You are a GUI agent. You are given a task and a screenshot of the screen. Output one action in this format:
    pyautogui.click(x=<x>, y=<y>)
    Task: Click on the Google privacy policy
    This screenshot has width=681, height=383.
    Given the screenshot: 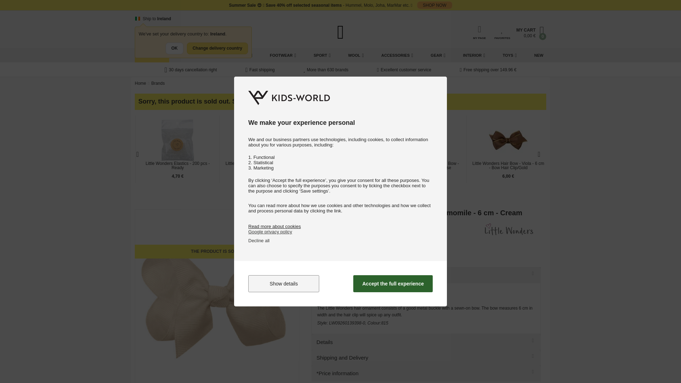 What is the action you would take?
    pyautogui.click(x=270, y=231)
    